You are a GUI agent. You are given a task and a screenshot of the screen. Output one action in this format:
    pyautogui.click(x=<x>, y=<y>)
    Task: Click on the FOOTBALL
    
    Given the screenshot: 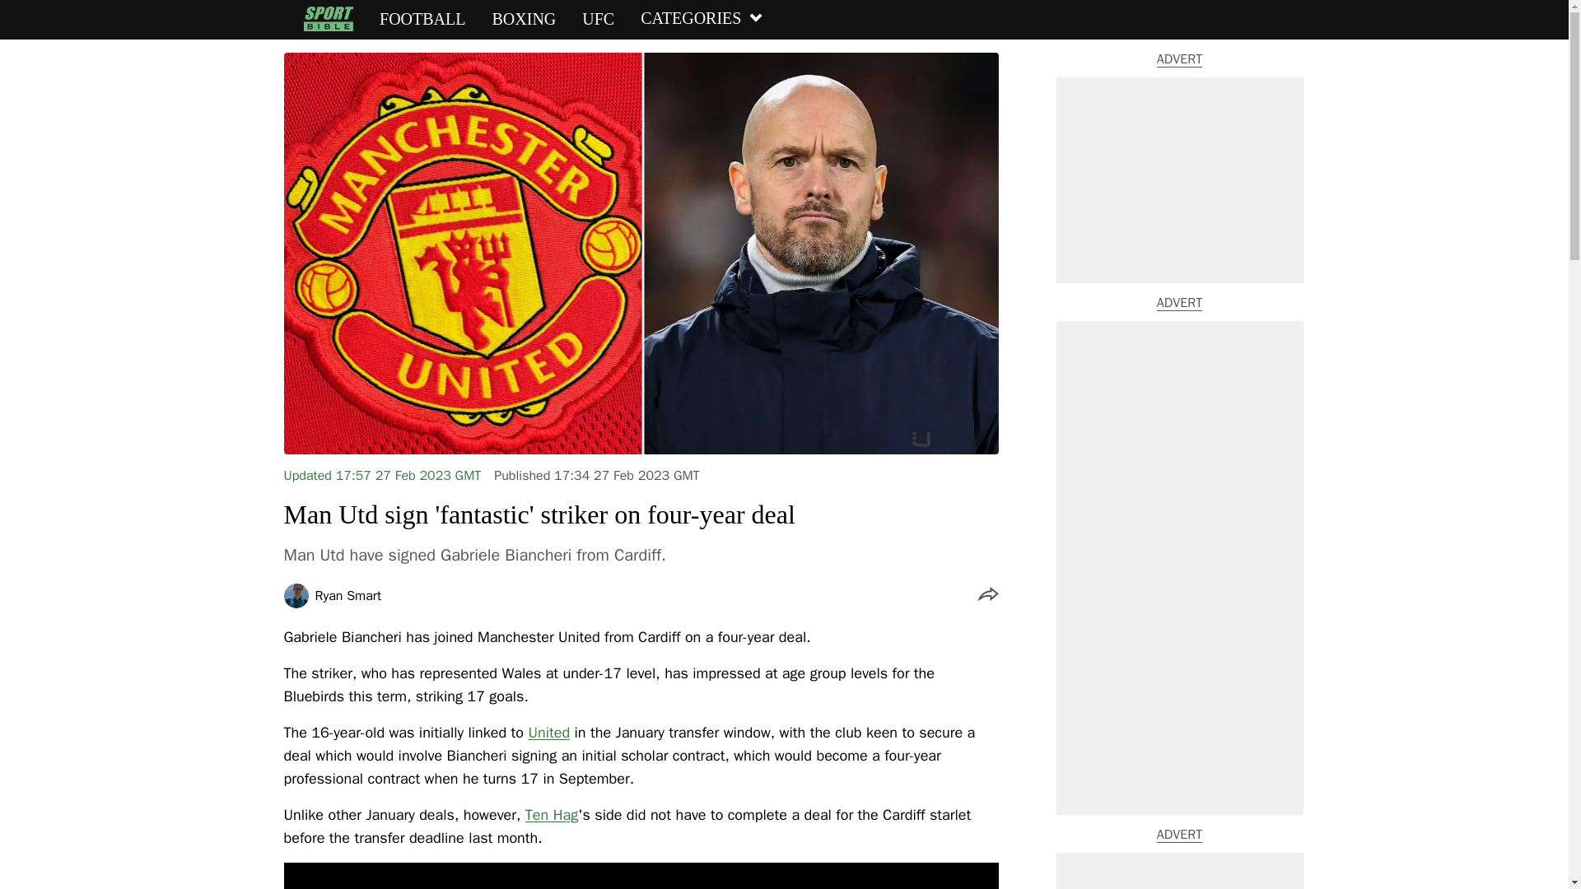 What is the action you would take?
    pyautogui.click(x=422, y=19)
    